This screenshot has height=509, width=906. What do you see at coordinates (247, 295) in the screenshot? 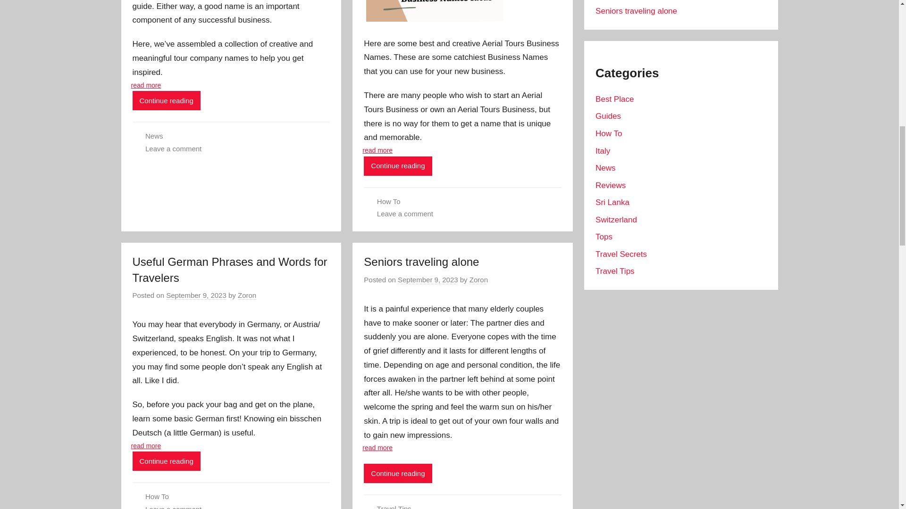
I see `Zoron` at bounding box center [247, 295].